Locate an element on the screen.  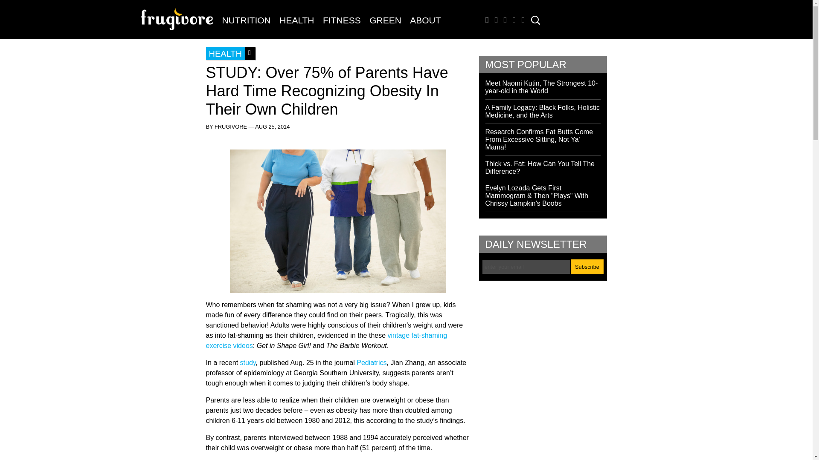
Search is located at coordinates (13, 7).